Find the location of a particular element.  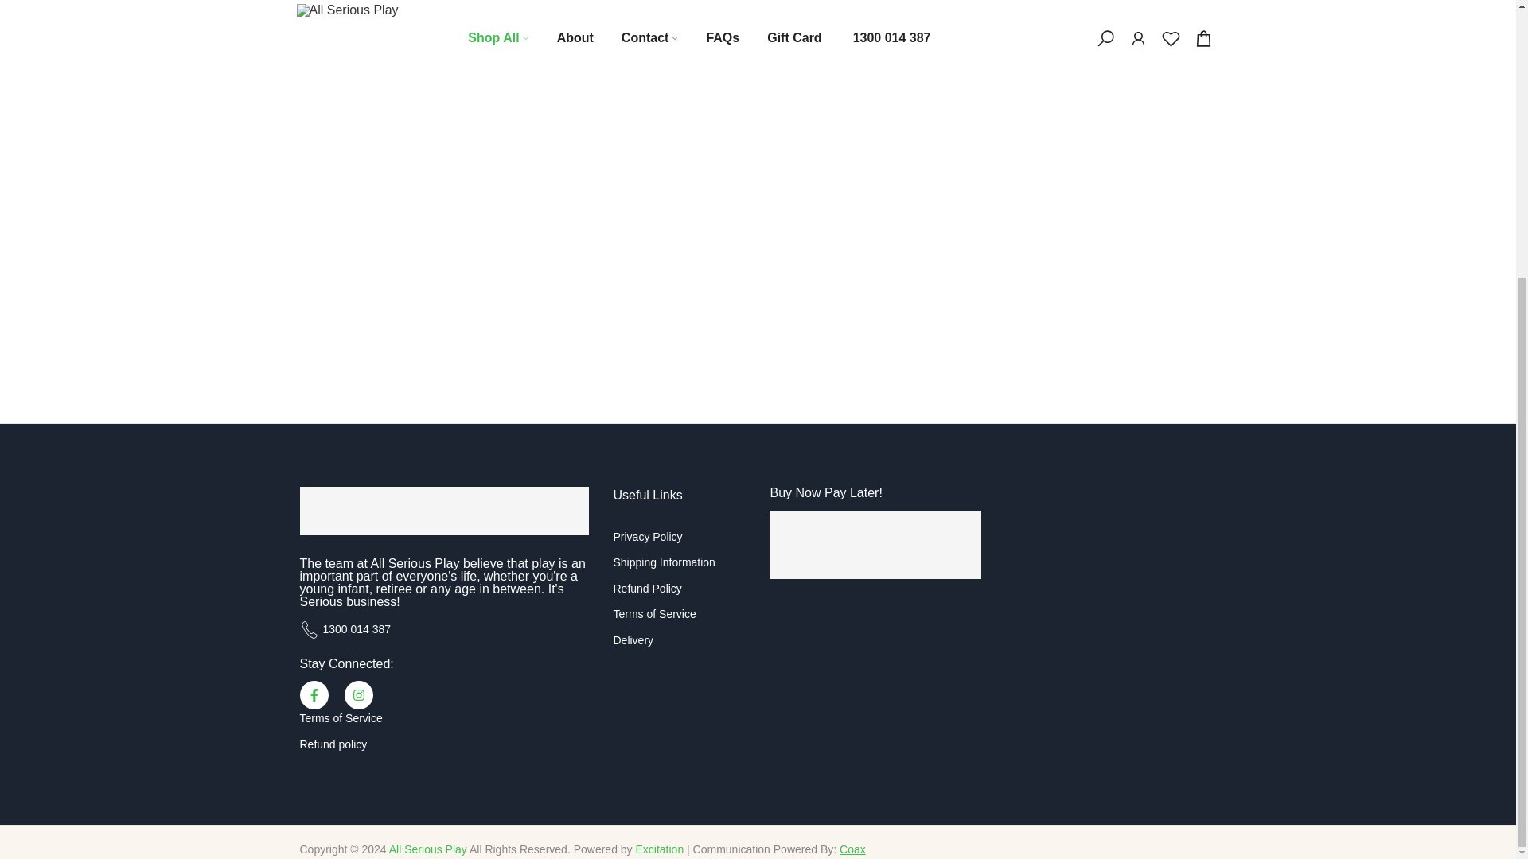

1300 014 387 is located at coordinates (357, 629).